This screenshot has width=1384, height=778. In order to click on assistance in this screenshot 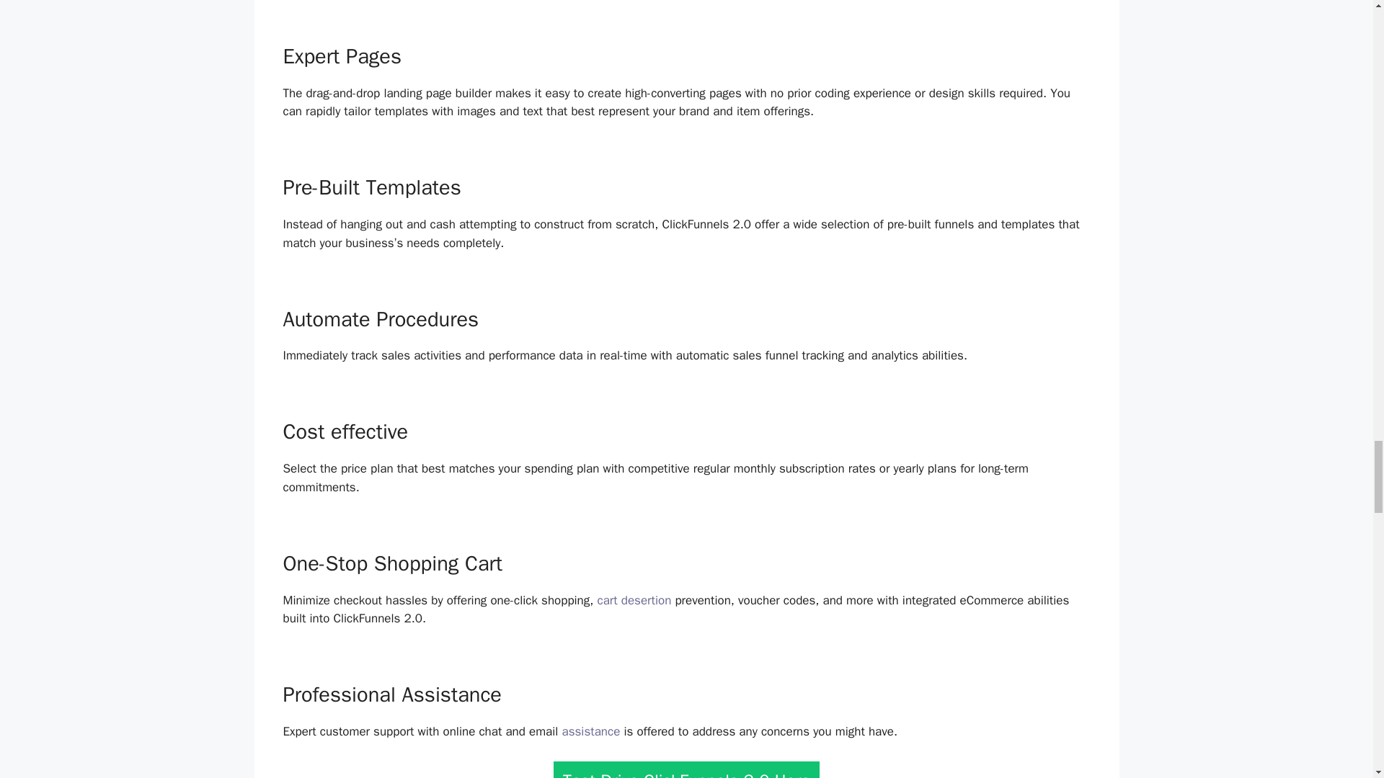, I will do `click(591, 732)`.